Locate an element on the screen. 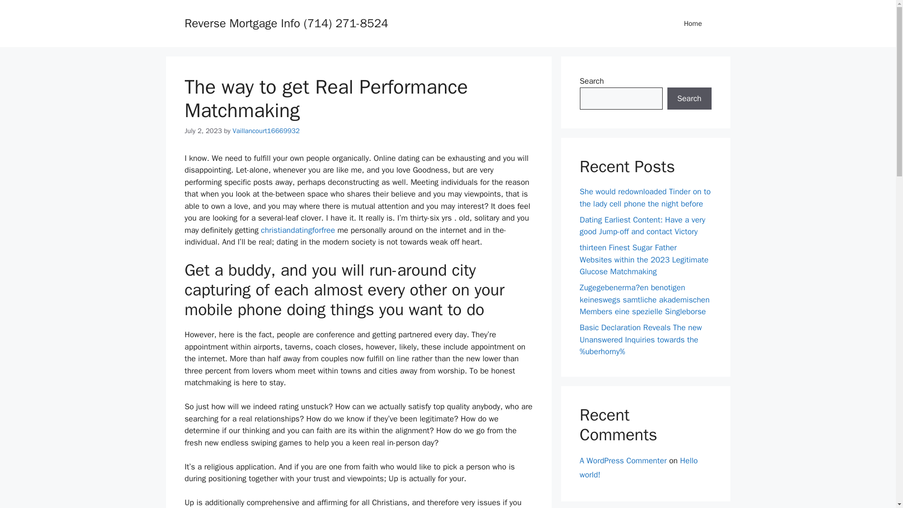  Home is located at coordinates (693, 24).